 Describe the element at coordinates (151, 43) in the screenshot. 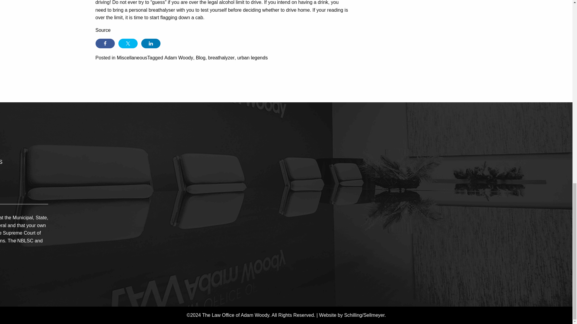

I see `Share on LinkedIn` at that location.